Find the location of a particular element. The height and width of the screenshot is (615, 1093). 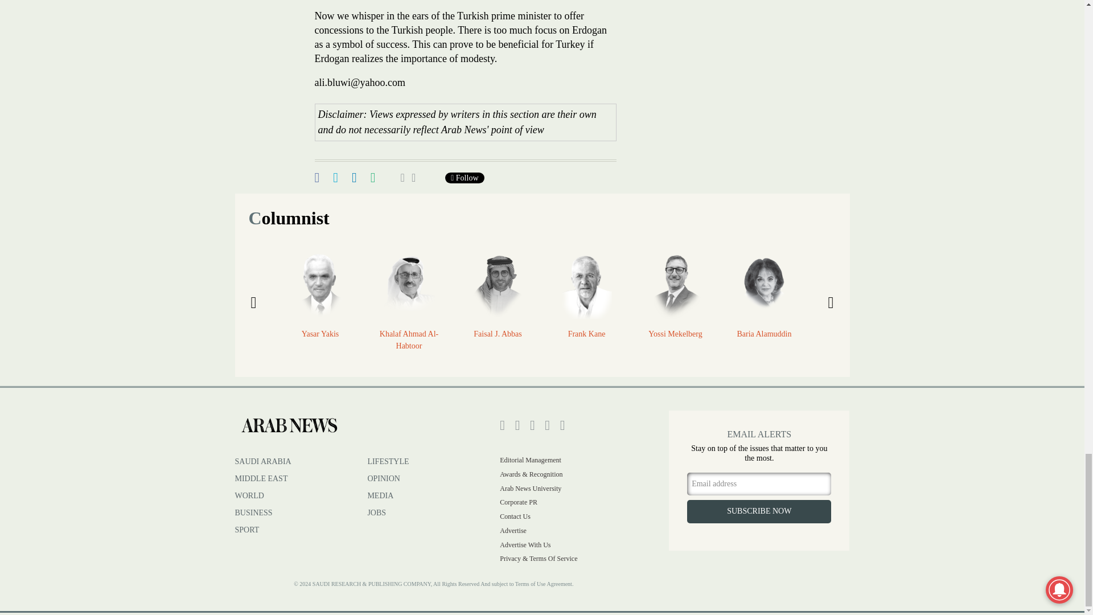

Arabnews is located at coordinates (289, 425).